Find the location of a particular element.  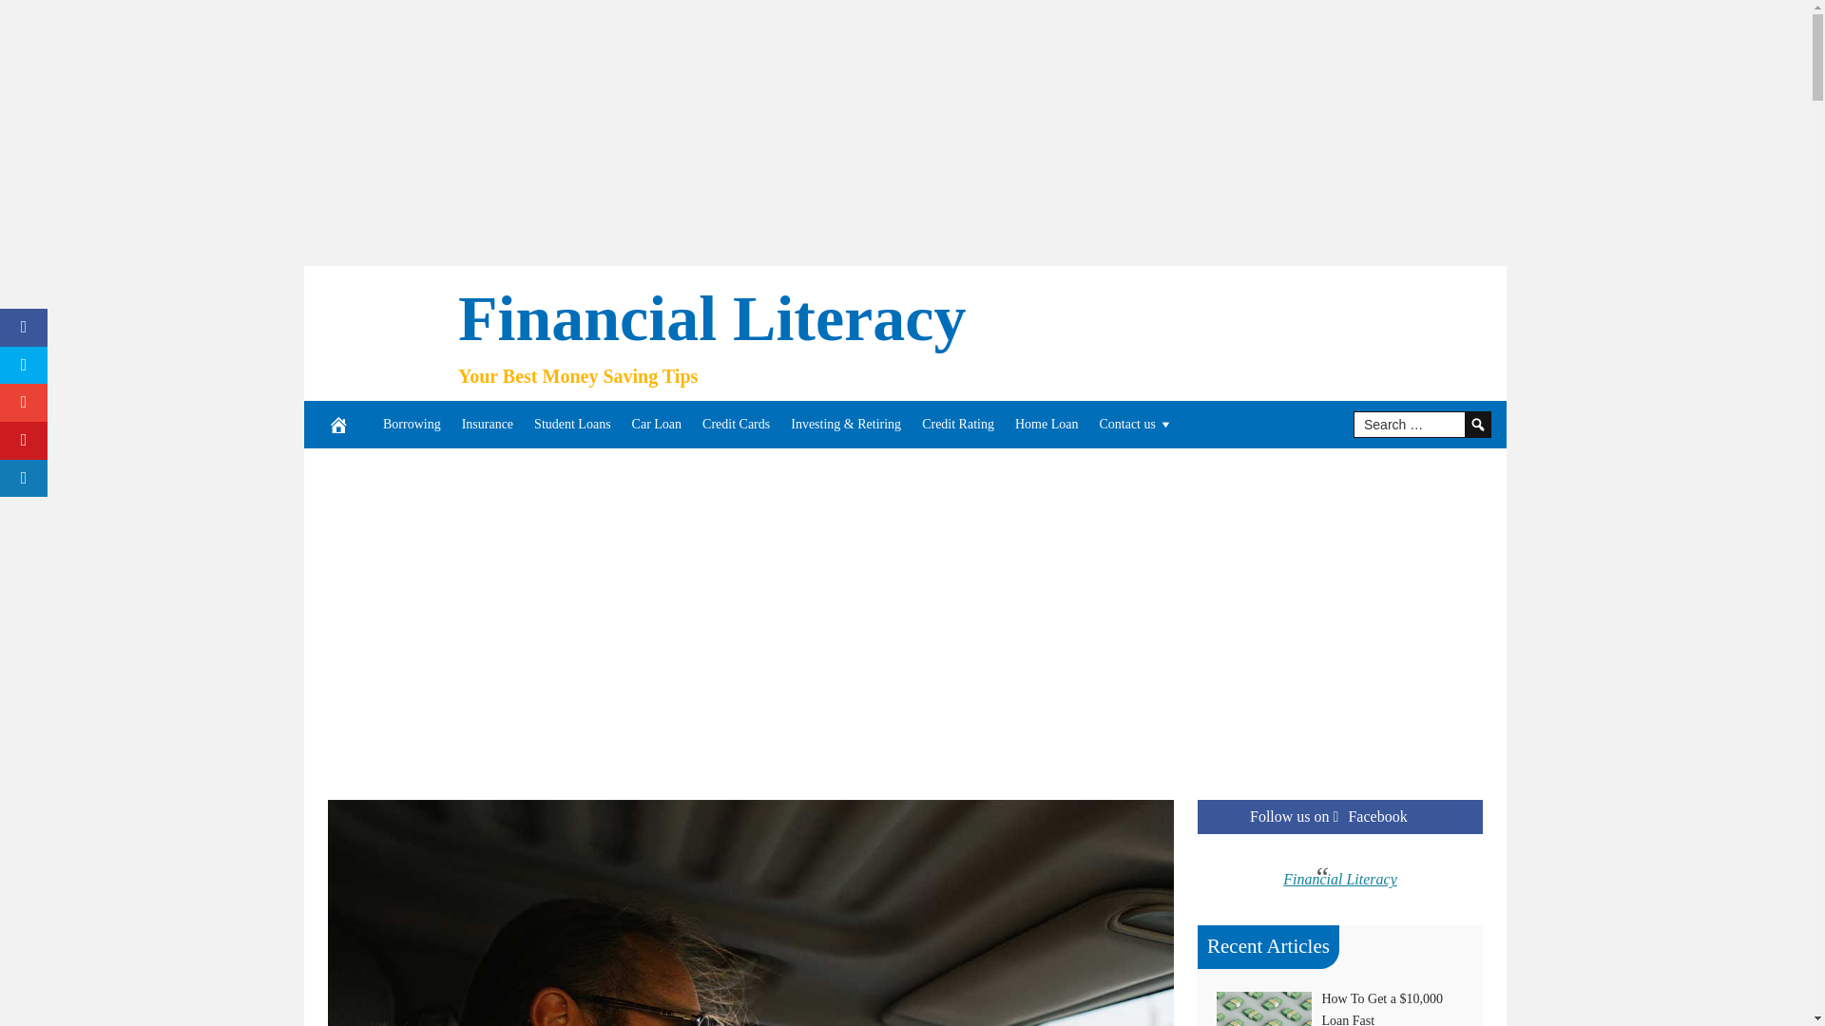

Credit Rating is located at coordinates (958, 424).